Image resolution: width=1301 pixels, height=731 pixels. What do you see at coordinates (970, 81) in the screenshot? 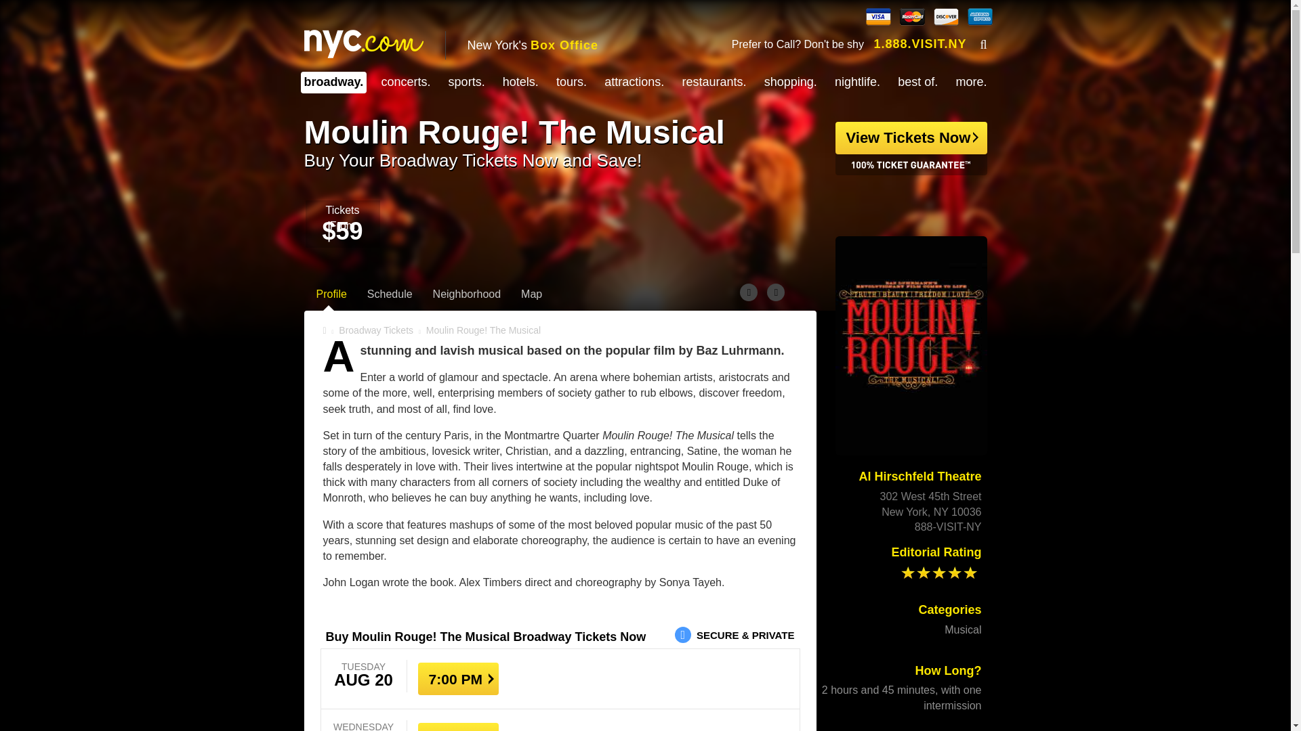
I see `more.` at bounding box center [970, 81].